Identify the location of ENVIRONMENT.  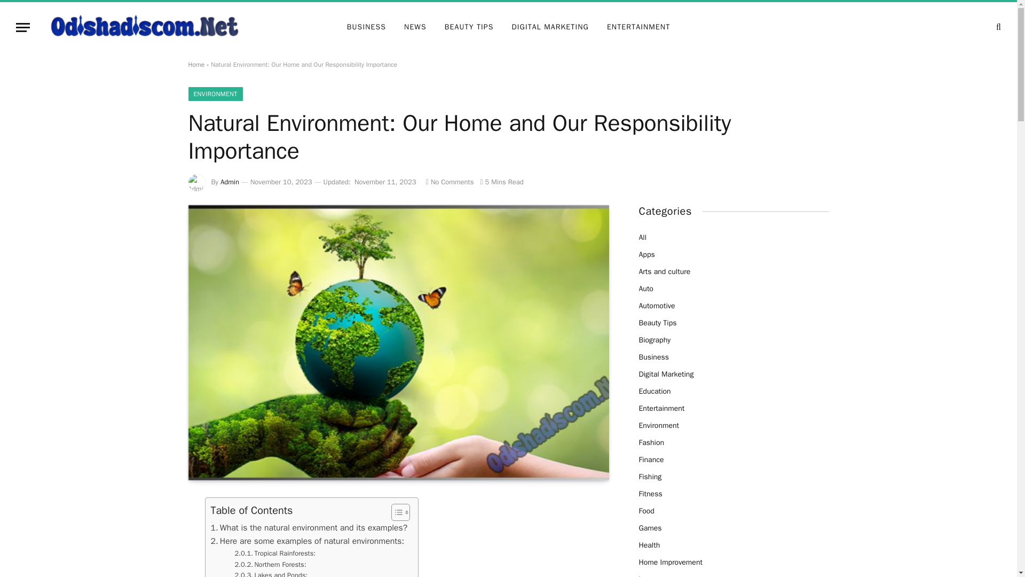
(215, 94).